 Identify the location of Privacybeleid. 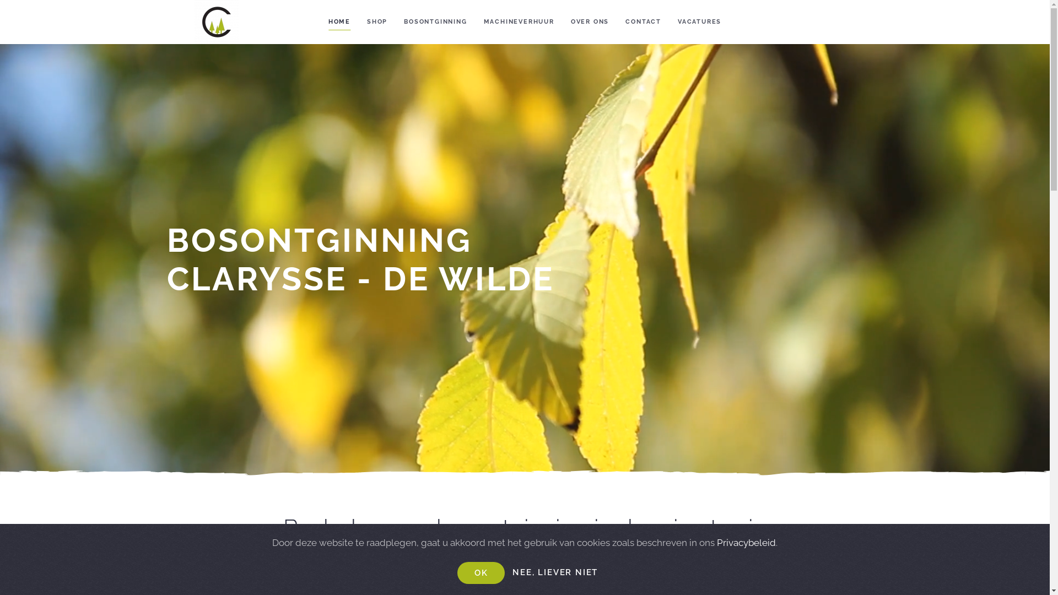
(746, 543).